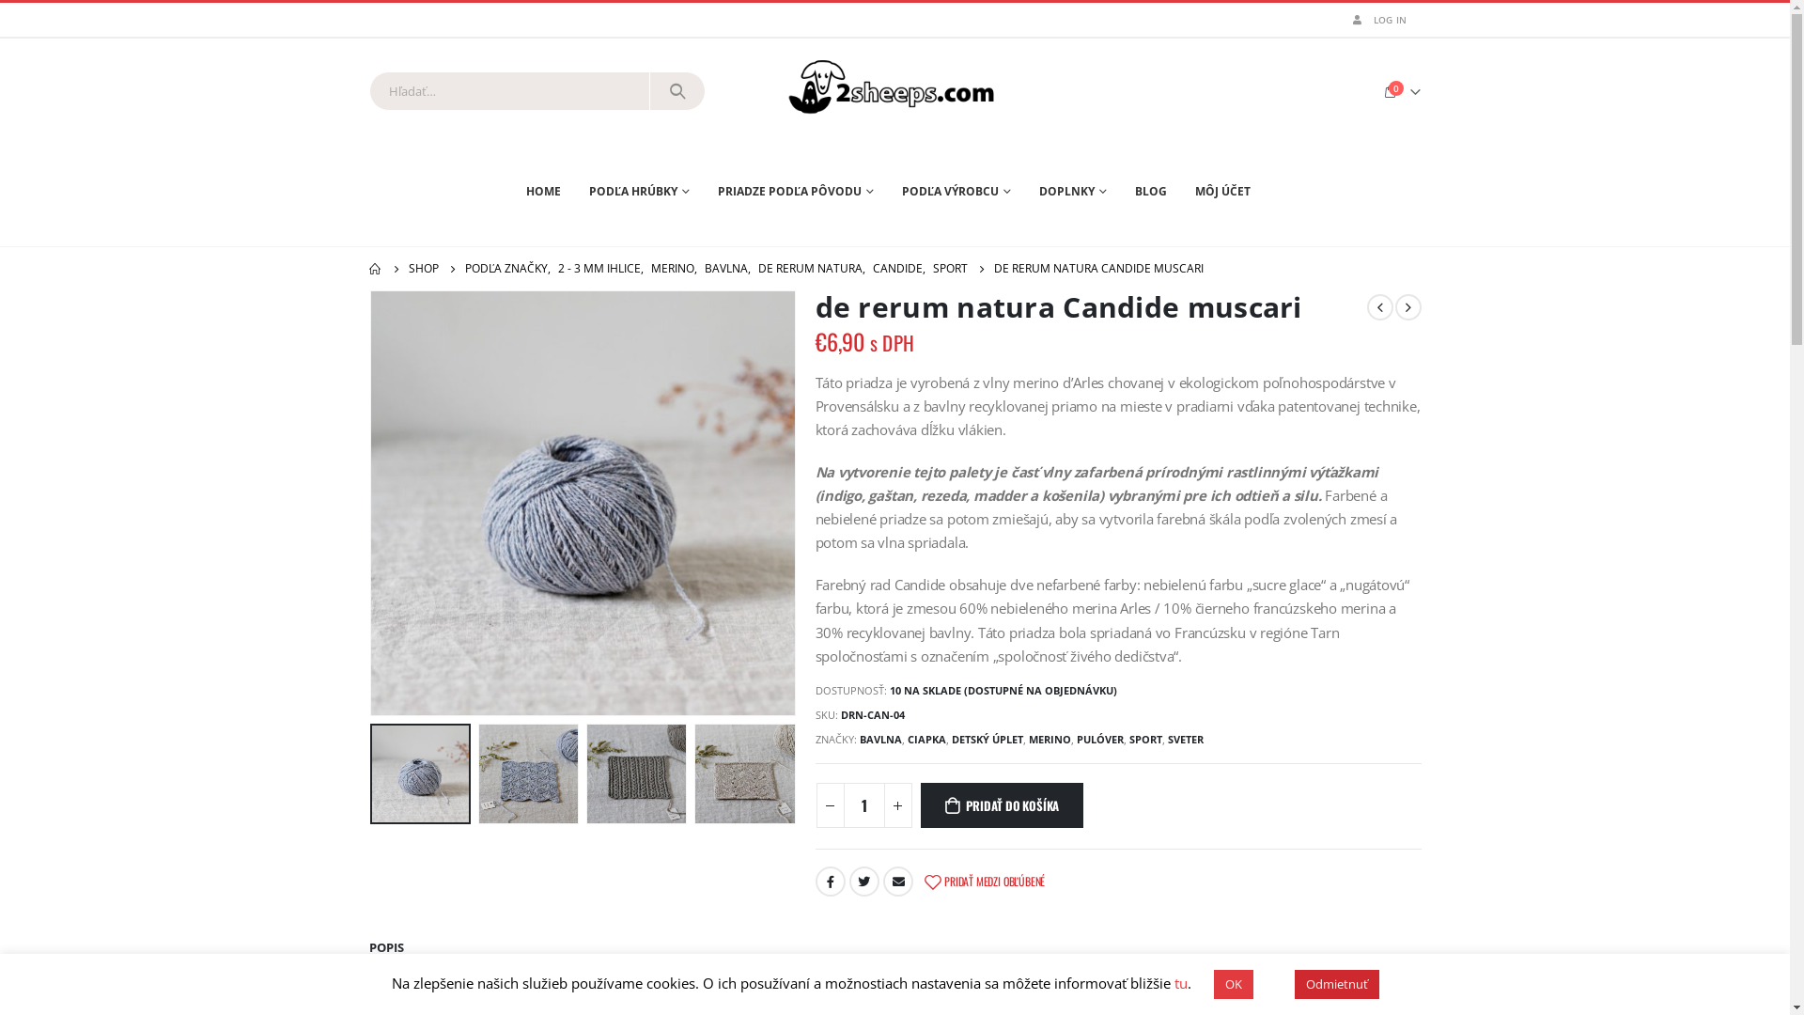  Describe the element at coordinates (830, 805) in the screenshot. I see `-` at that location.